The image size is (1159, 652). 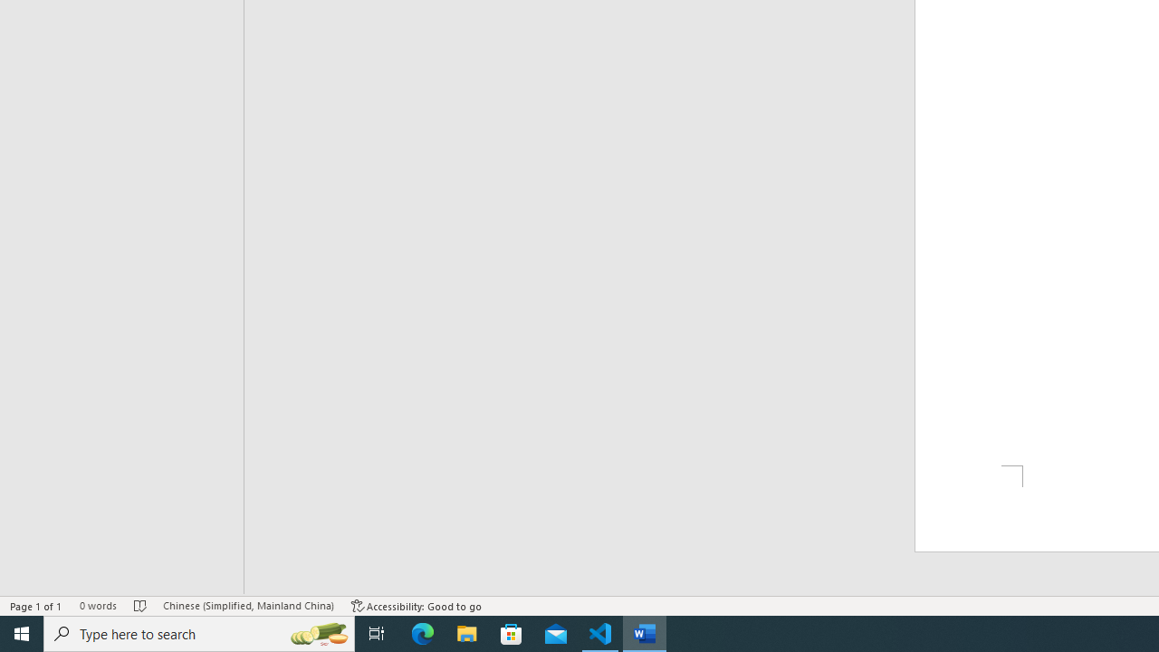 I want to click on Language Chinese (Simplified, Mainland China), so click(x=248, y=605).